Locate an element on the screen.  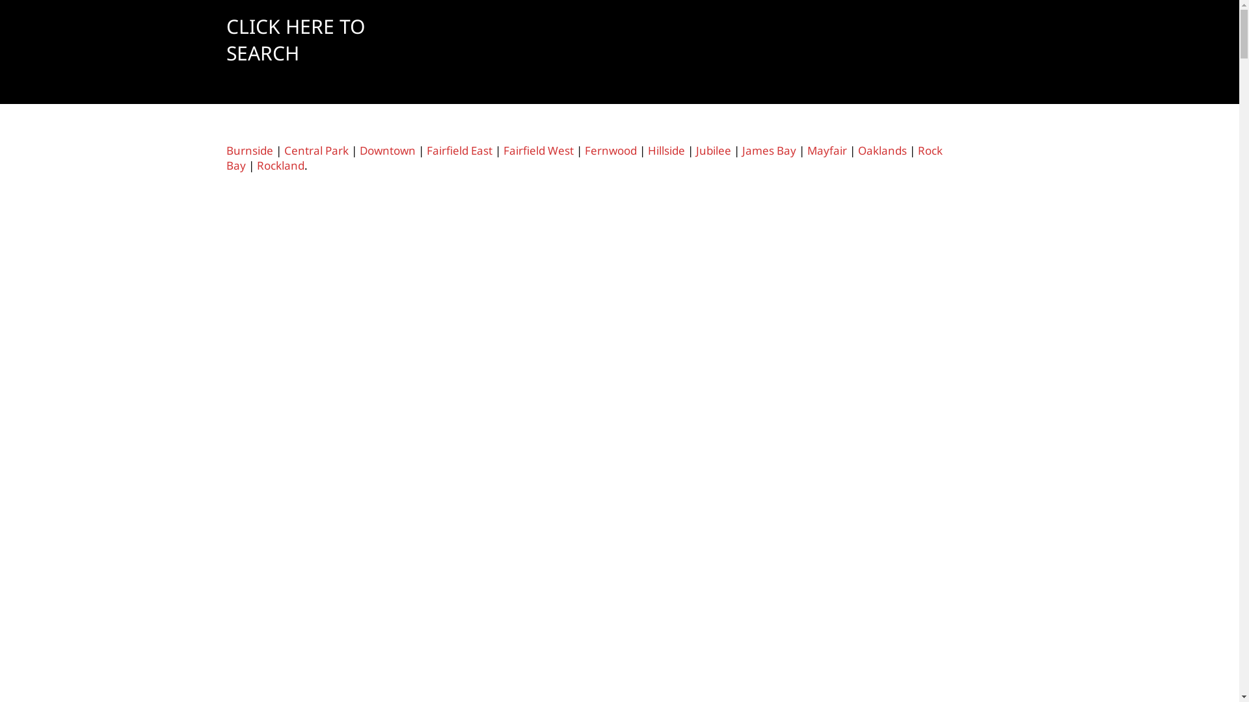
CAREERS is located at coordinates (807, 42).